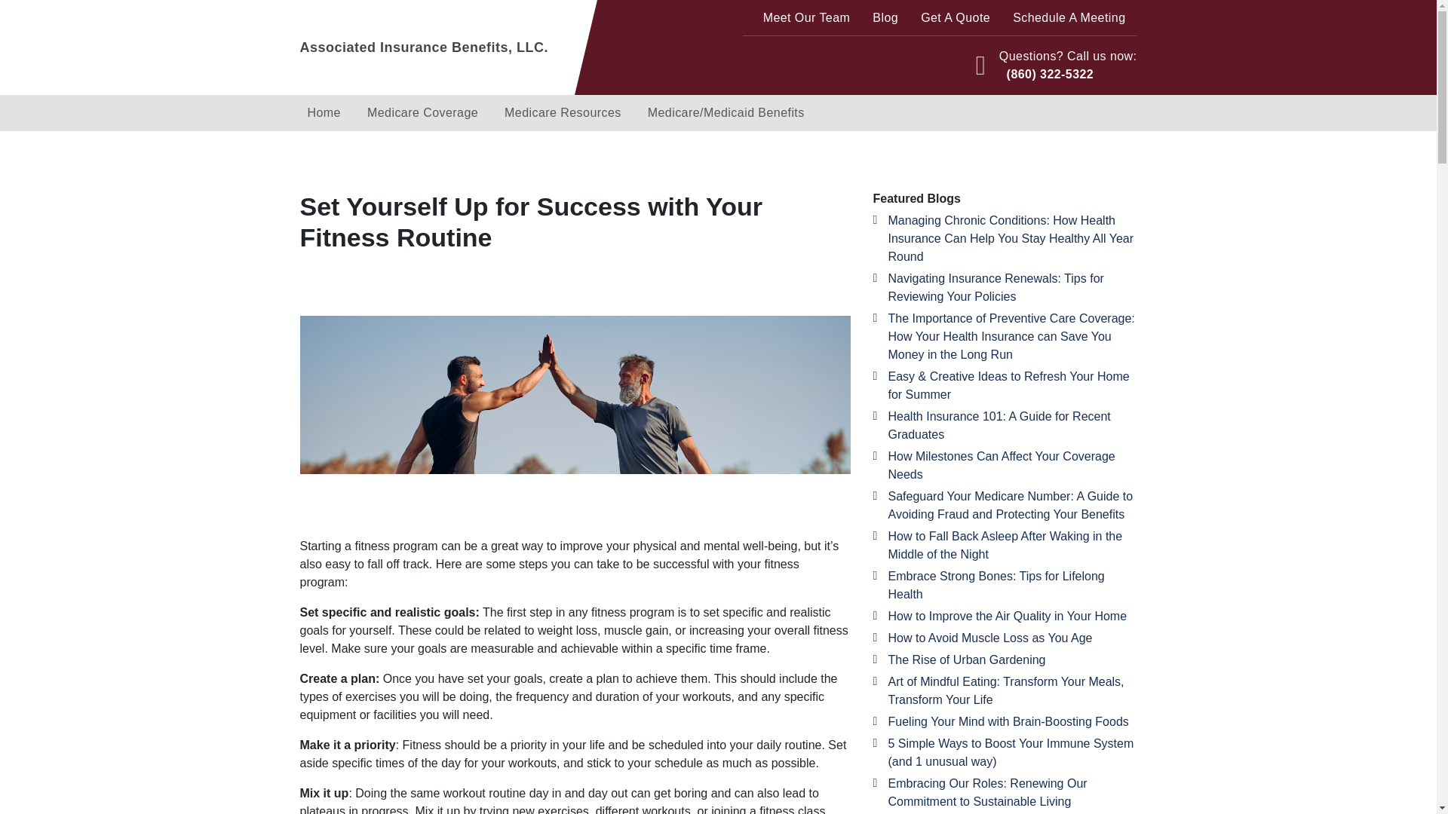  What do you see at coordinates (991, 638) in the screenshot?
I see `How to Avoid Muscle Loss as You Age` at bounding box center [991, 638].